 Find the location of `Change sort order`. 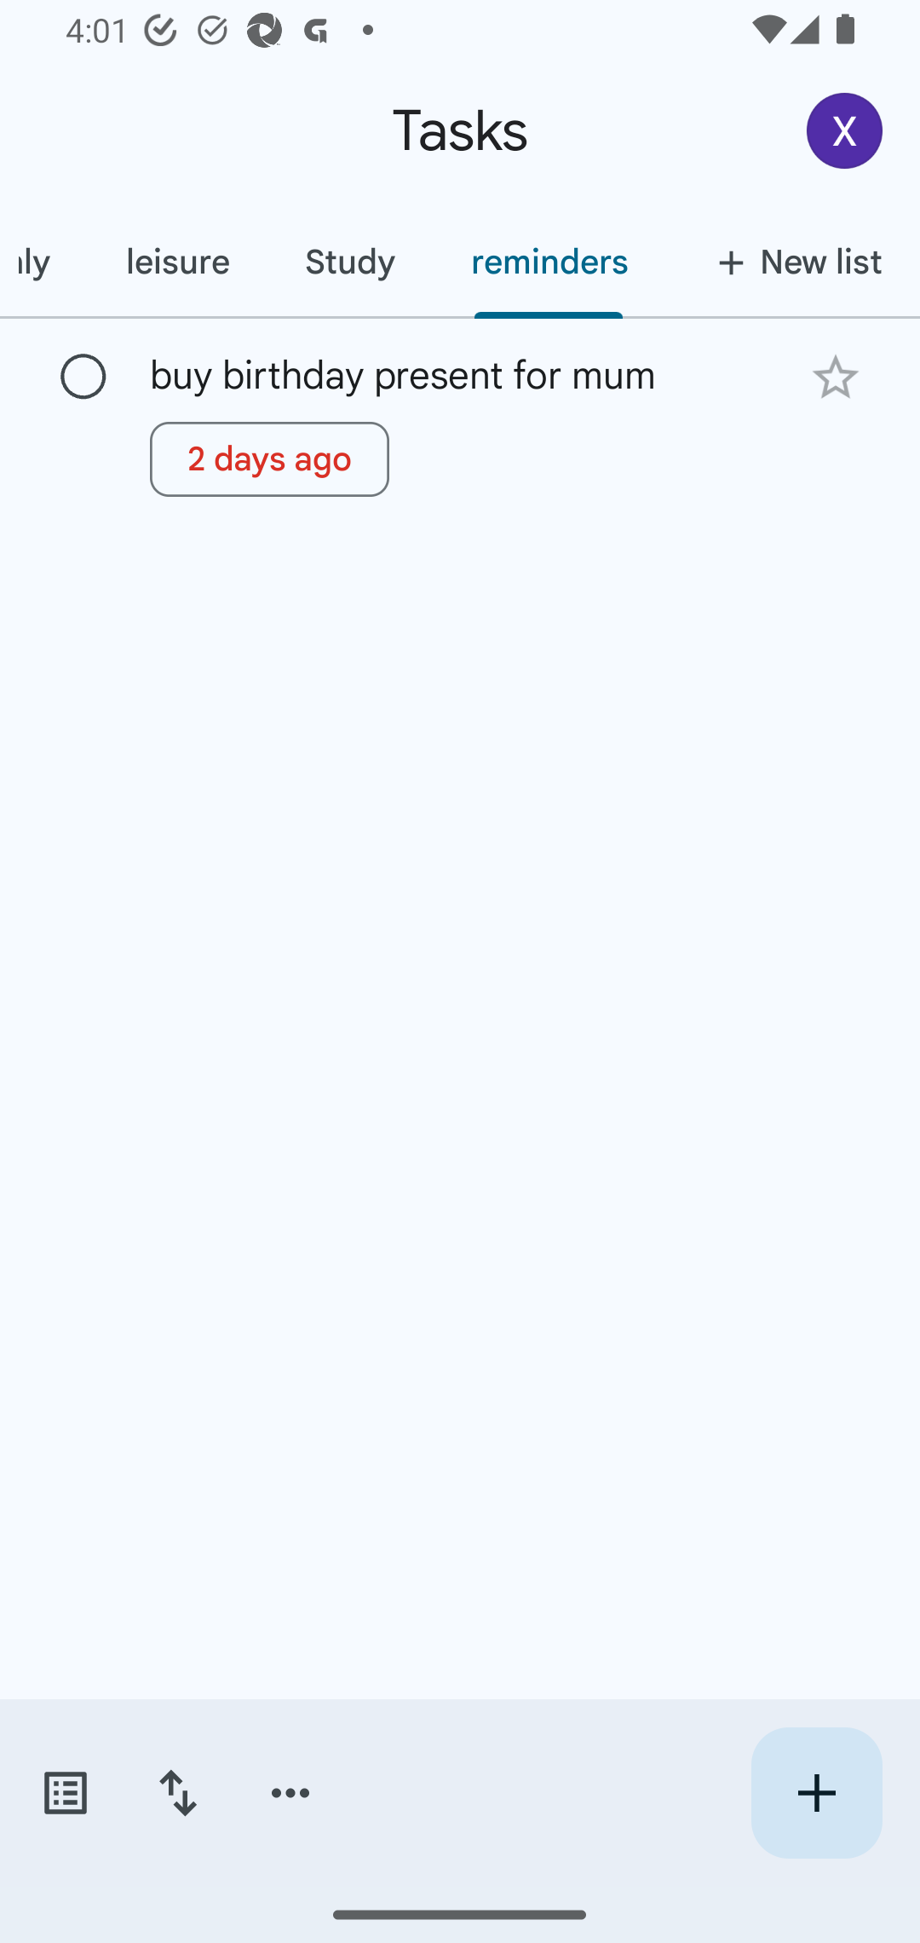

Change sort order is located at coordinates (177, 1793).